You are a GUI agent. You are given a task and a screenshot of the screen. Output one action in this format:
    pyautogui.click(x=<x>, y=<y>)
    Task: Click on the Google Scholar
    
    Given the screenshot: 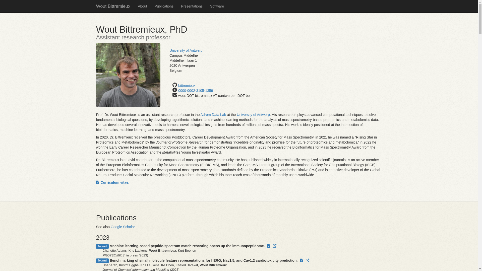 What is the action you would take?
    pyautogui.click(x=123, y=227)
    